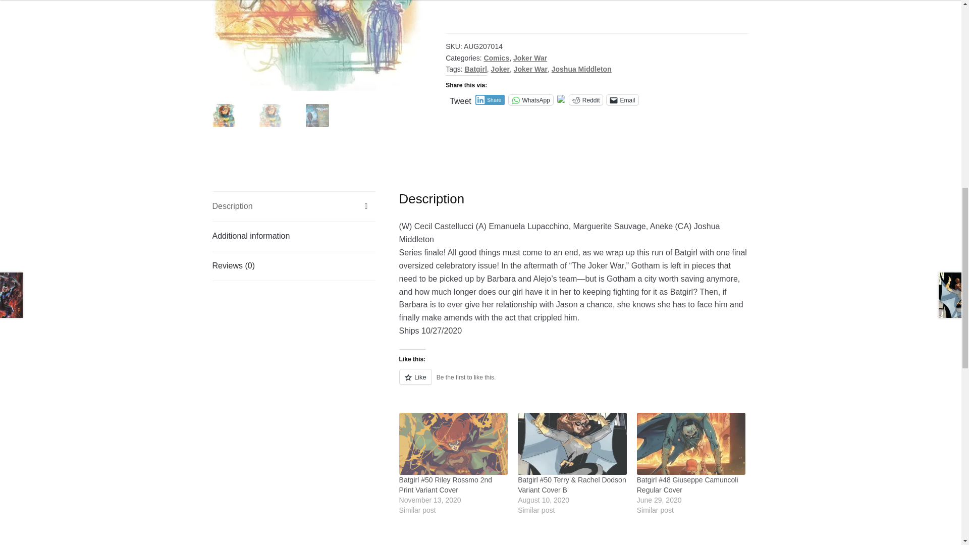 This screenshot has height=545, width=969. Describe the element at coordinates (574, 383) in the screenshot. I see `Like or Reblog` at that location.